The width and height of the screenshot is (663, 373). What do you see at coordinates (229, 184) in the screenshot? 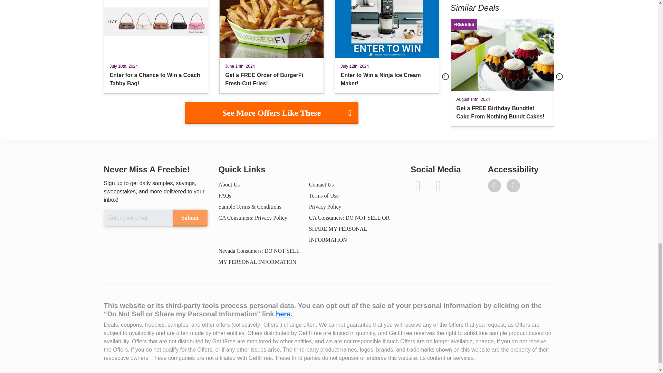
I see `About Us` at bounding box center [229, 184].